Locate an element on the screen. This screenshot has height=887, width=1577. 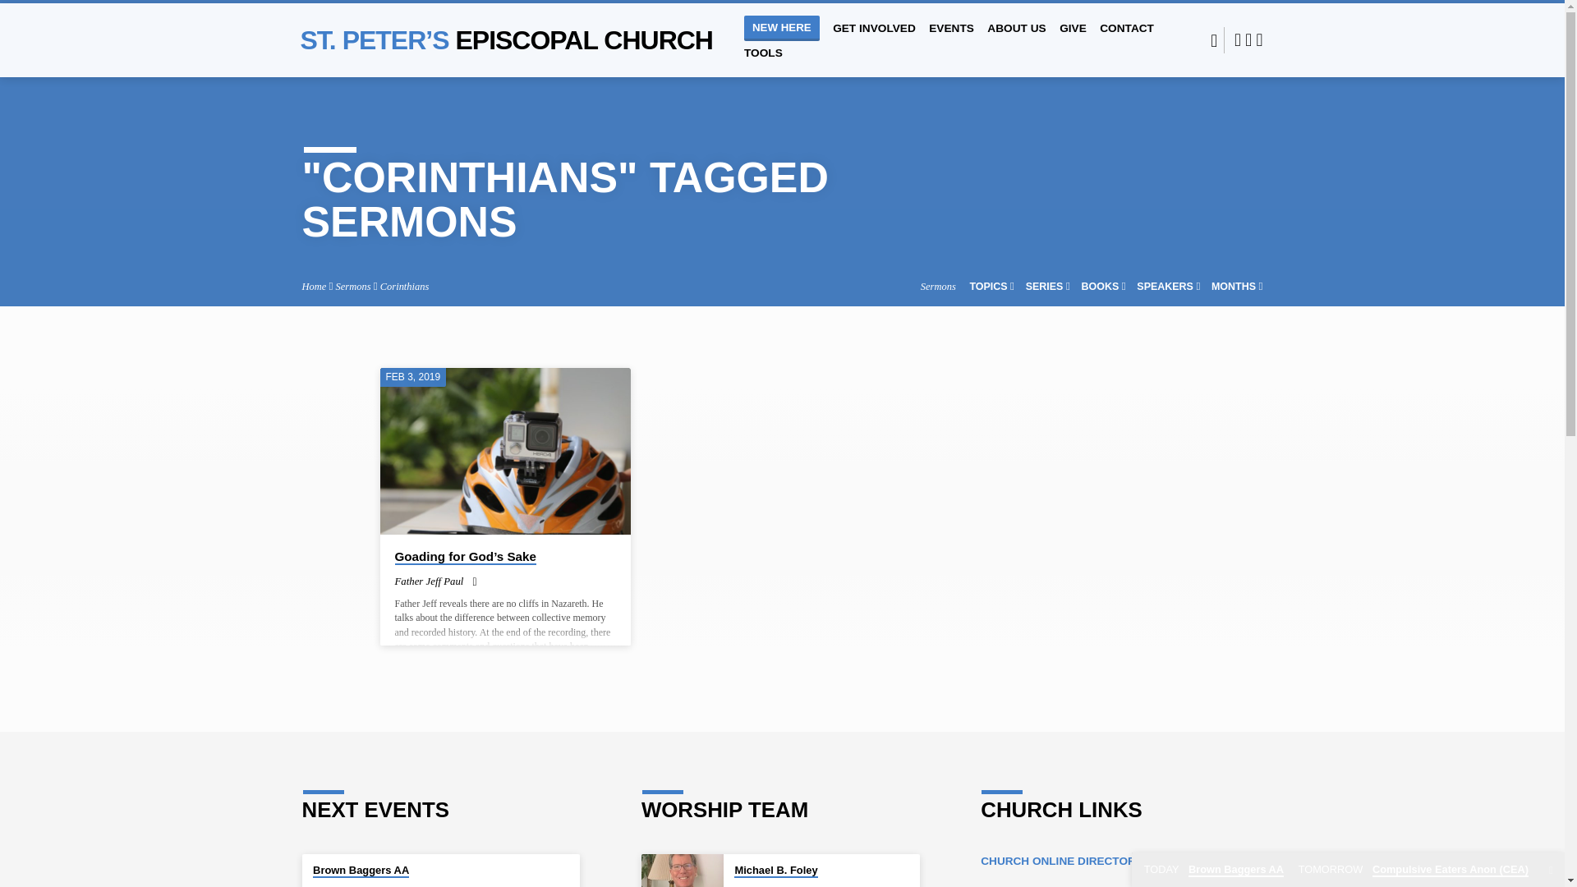
CONTACT is located at coordinates (1127, 39).